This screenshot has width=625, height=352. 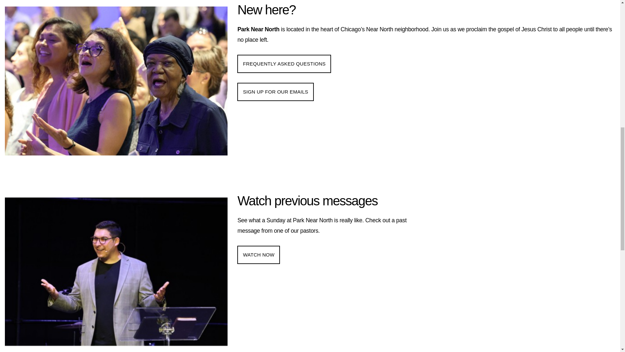 What do you see at coordinates (258, 255) in the screenshot?
I see `WATCH NOW` at bounding box center [258, 255].